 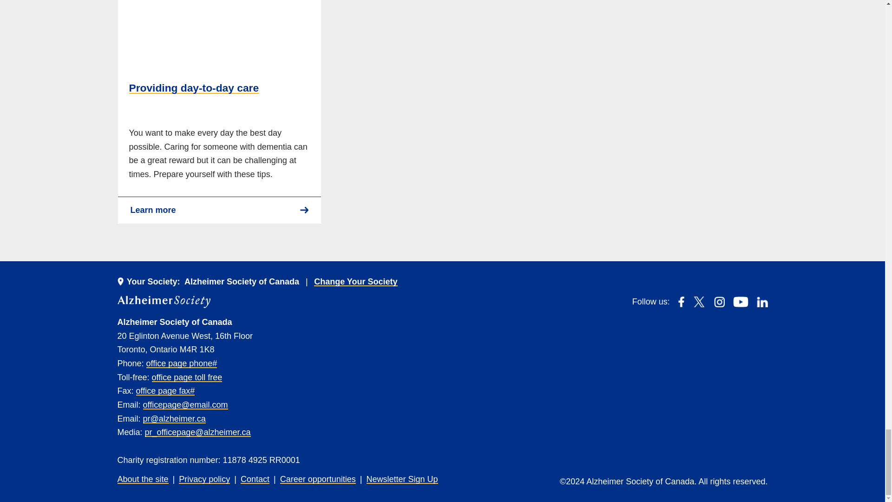 What do you see at coordinates (163, 302) in the screenshot?
I see `Alzheimer Society of Canada` at bounding box center [163, 302].